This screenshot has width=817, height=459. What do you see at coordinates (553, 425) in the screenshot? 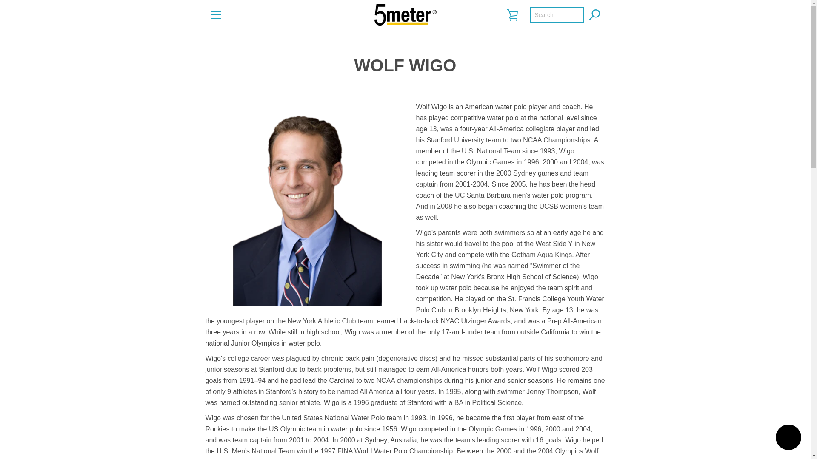
I see `5meter Water Polo Camps` at bounding box center [553, 425].